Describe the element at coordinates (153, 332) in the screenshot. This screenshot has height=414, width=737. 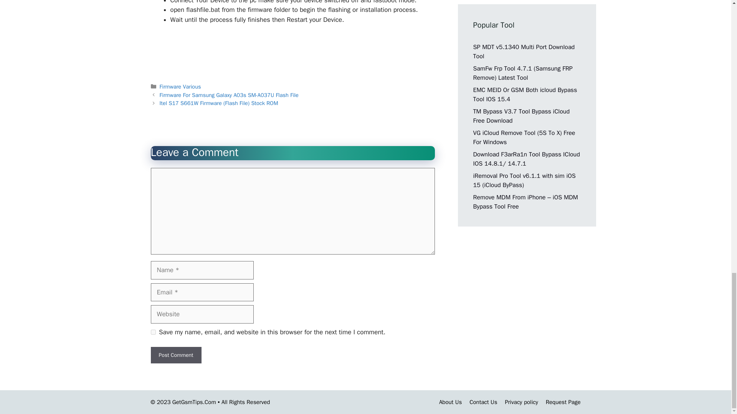
I see `yes` at that location.